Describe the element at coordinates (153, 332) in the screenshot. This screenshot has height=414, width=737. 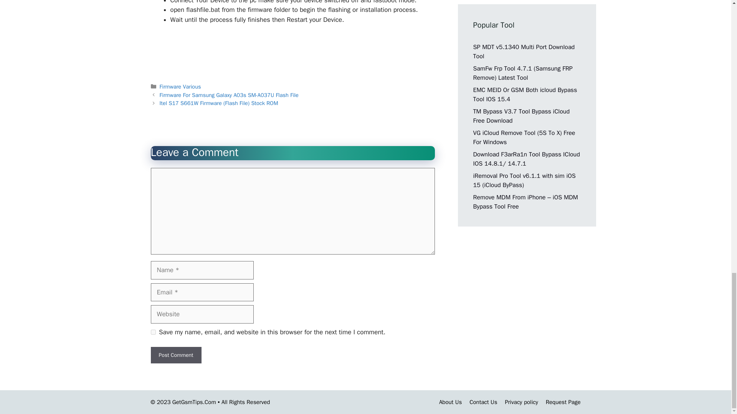
I see `yes` at that location.